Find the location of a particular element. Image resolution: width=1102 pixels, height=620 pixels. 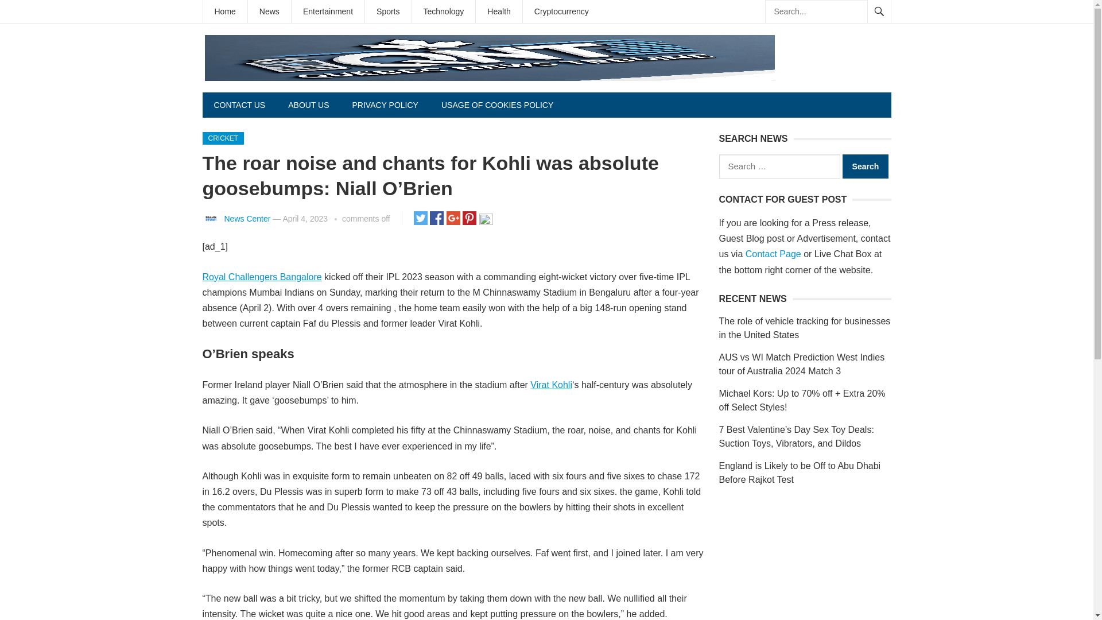

Sports is located at coordinates (388, 11).